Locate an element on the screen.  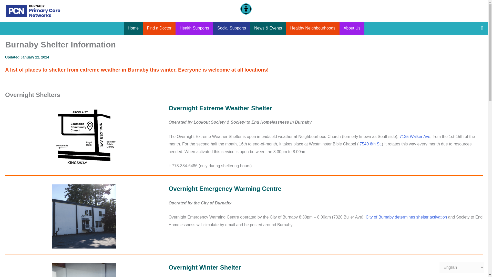
About Us is located at coordinates (352, 28).